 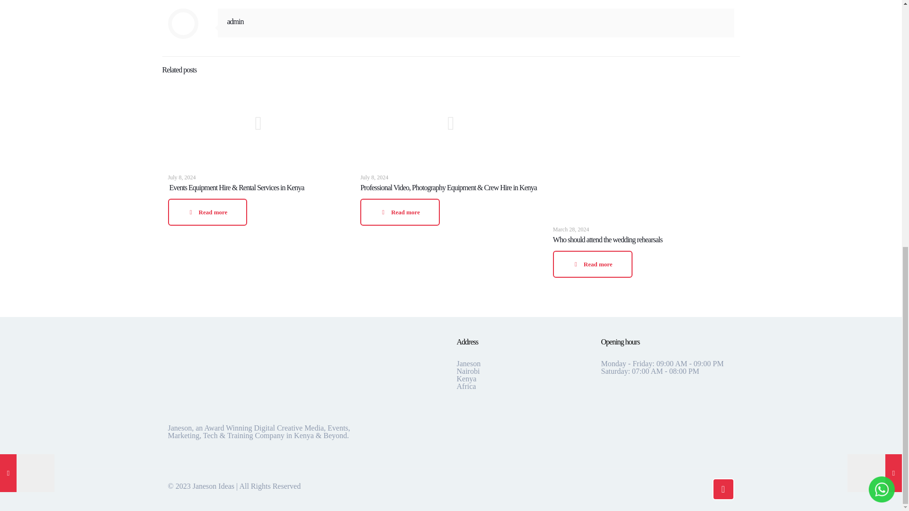 I want to click on admin, so click(x=235, y=21).